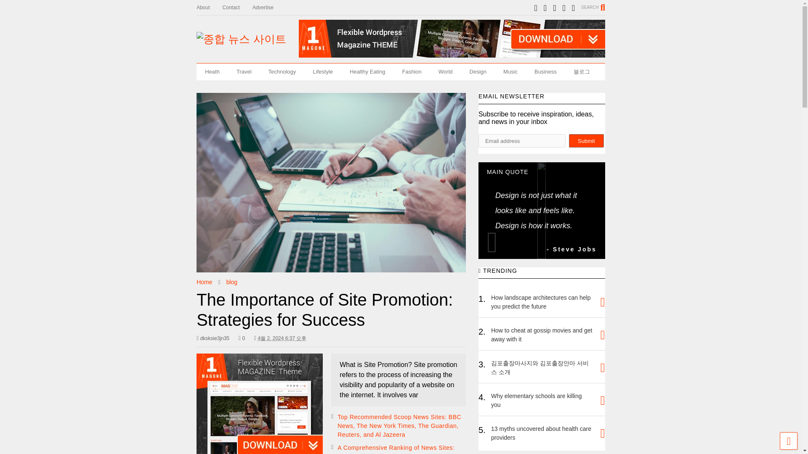  I want to click on Contact, so click(237, 8).